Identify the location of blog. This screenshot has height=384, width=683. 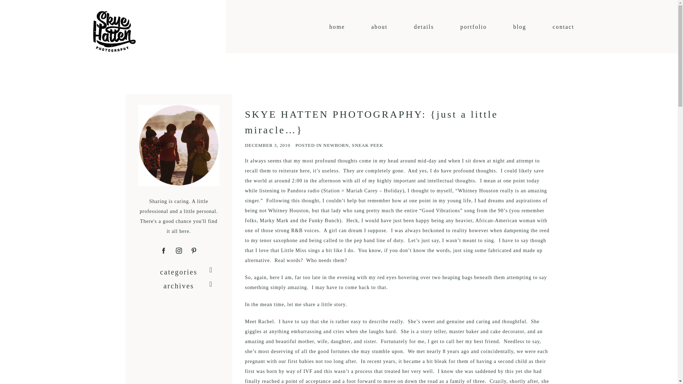
(520, 27).